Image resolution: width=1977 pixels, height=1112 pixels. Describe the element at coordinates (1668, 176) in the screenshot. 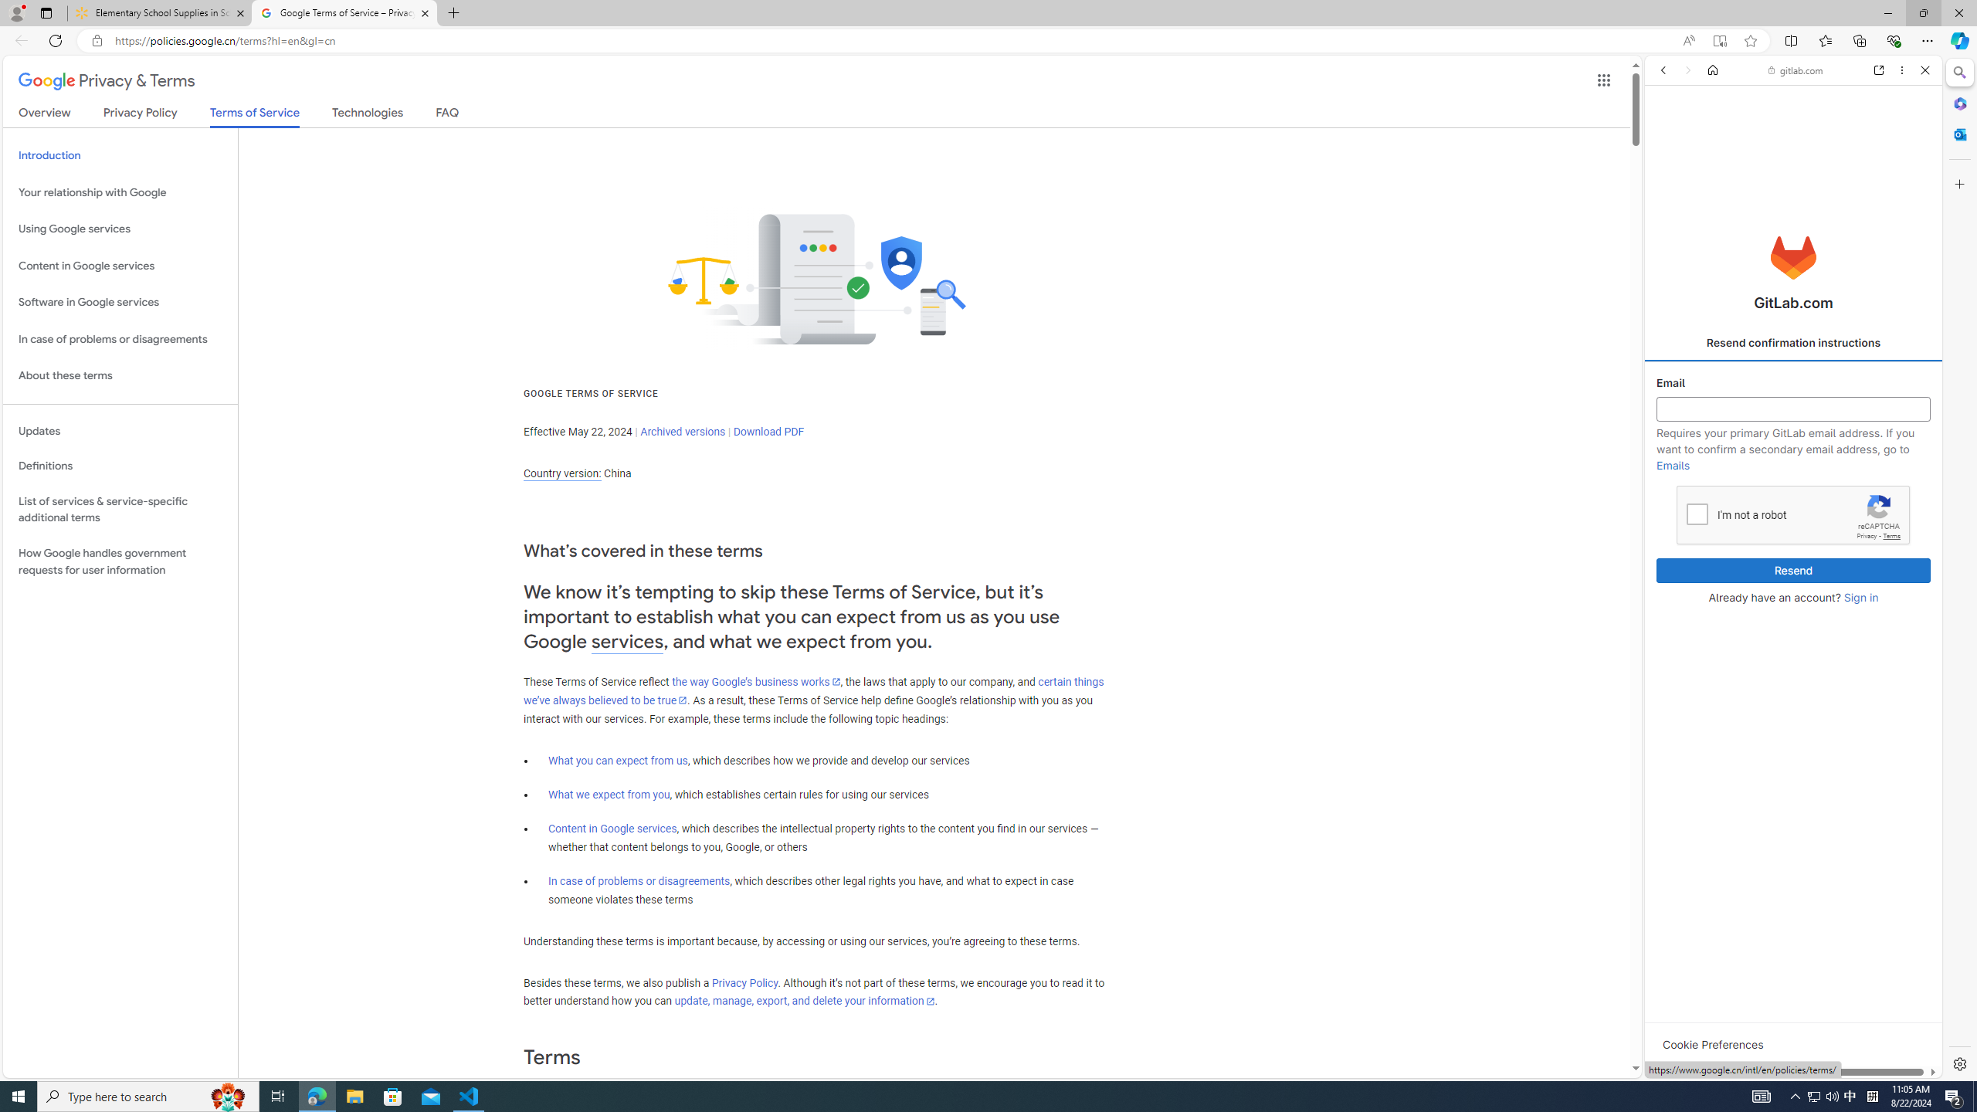

I see `Search Filter, ALL` at that location.